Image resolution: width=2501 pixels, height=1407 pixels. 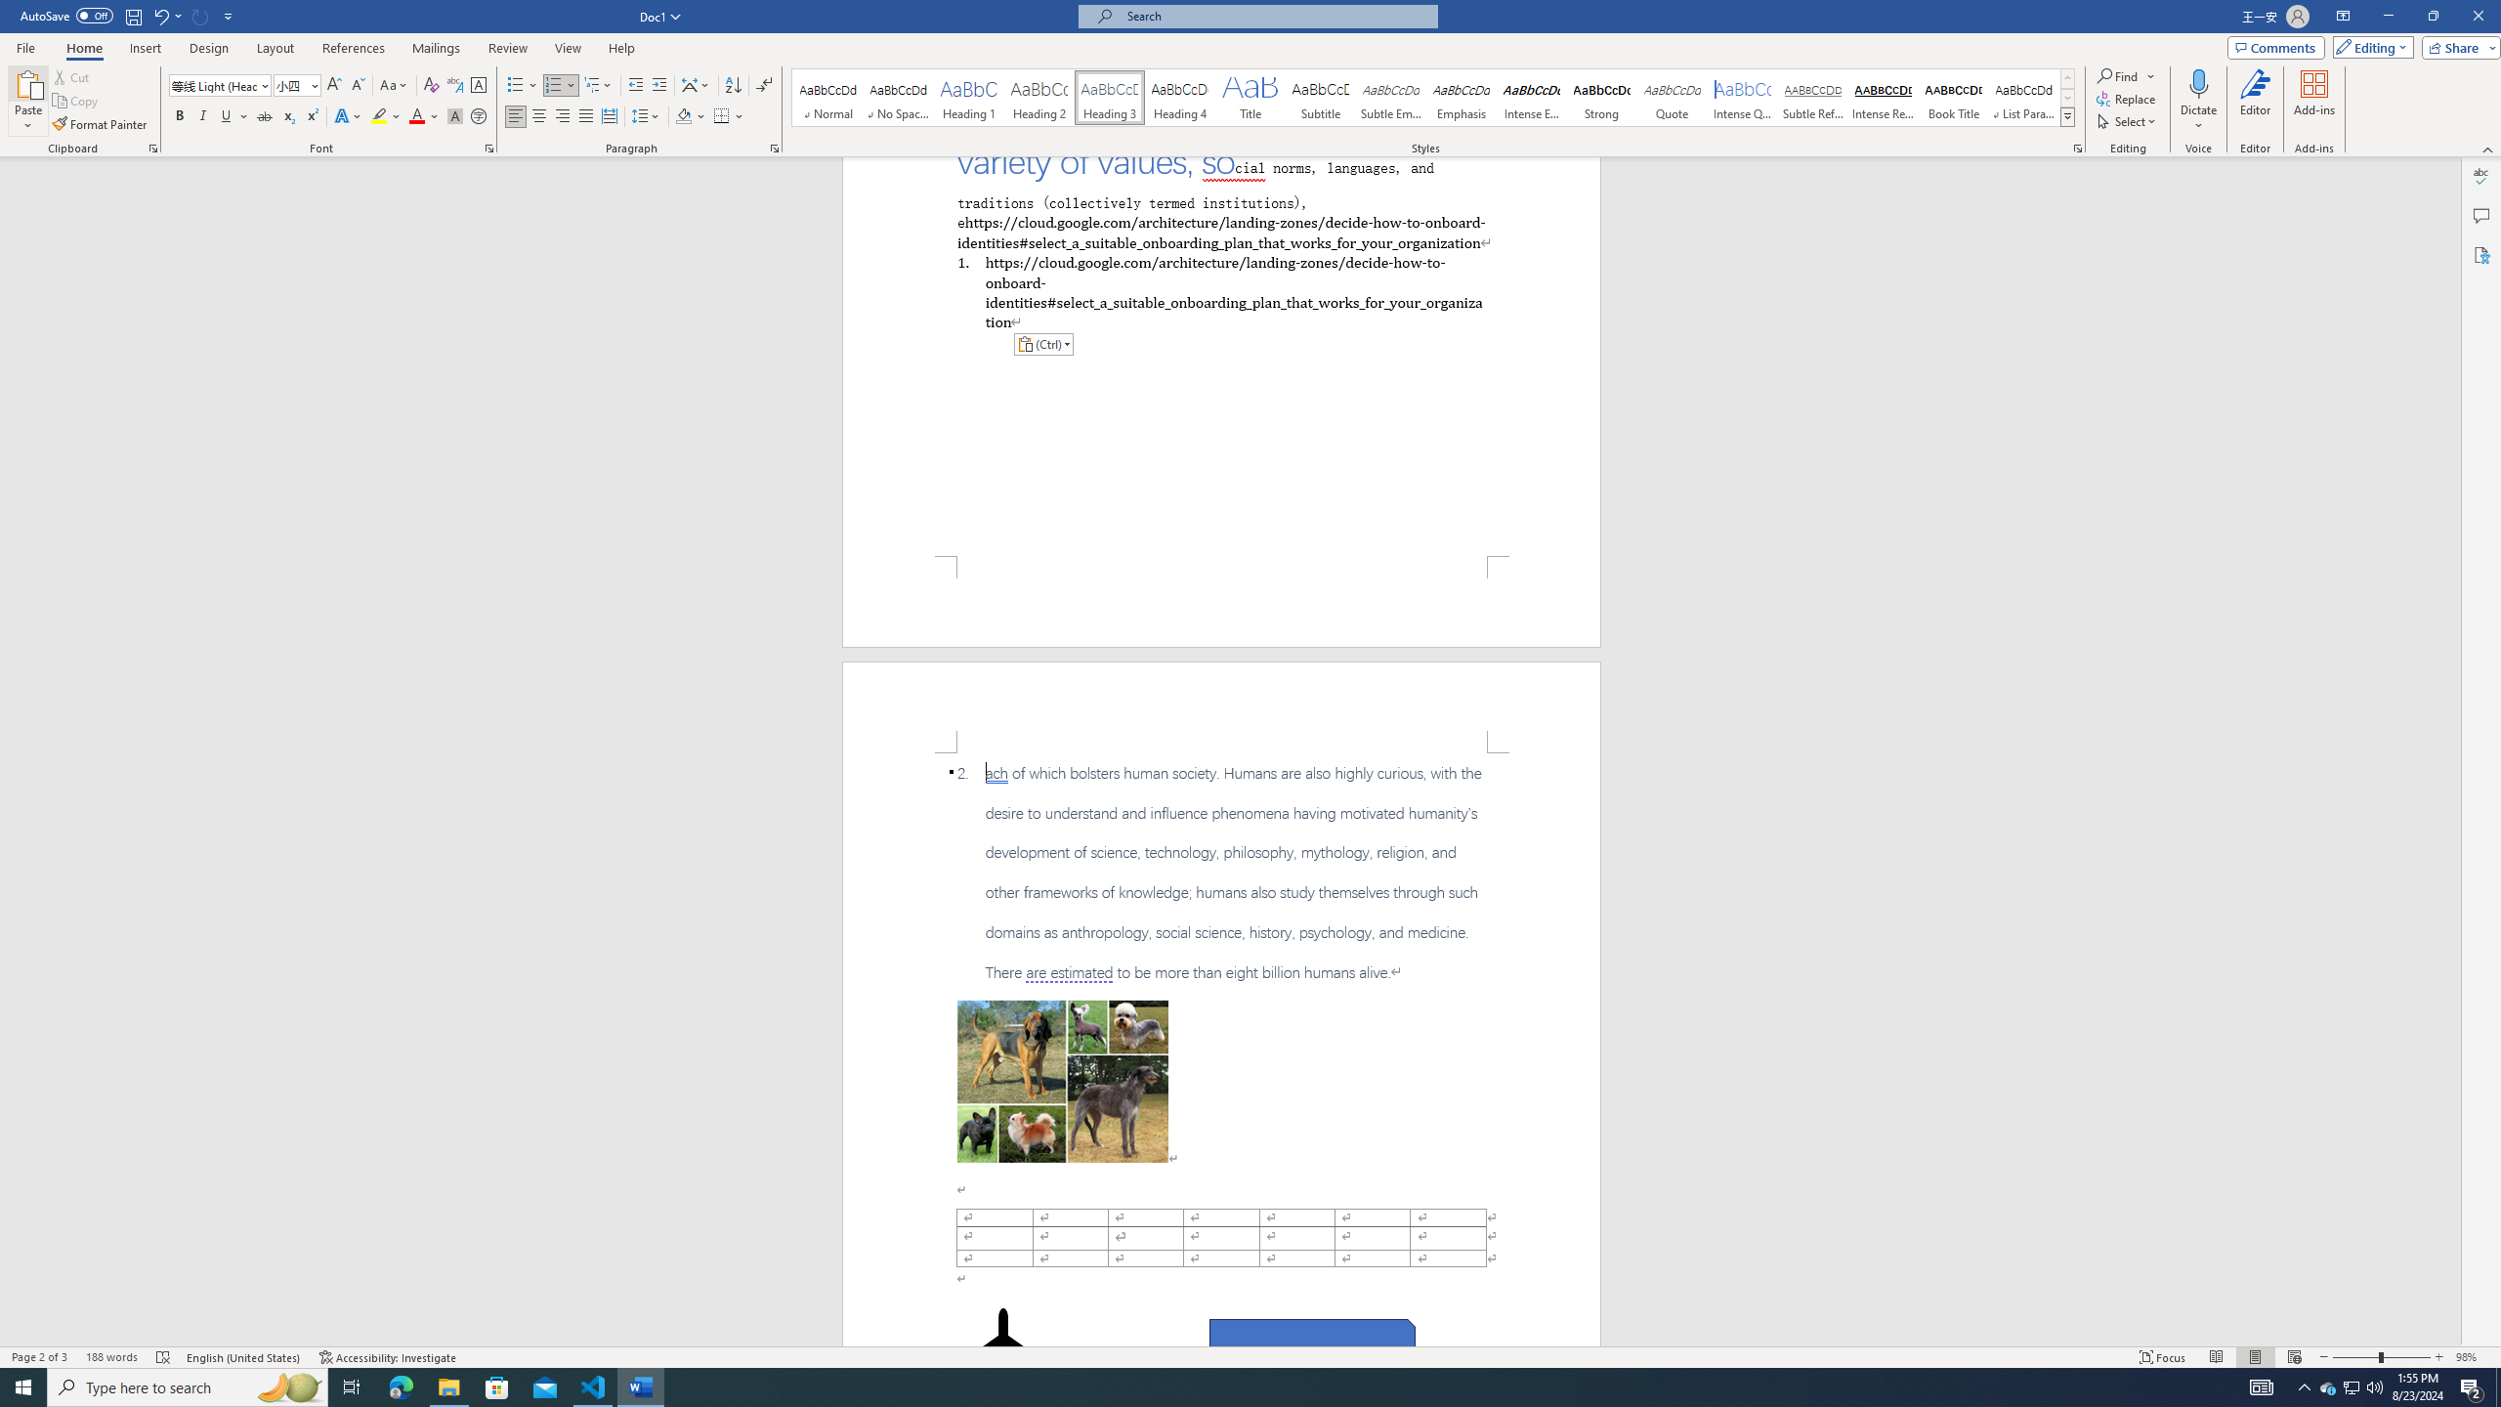 I want to click on Heading 3, so click(x=1110, y=98).